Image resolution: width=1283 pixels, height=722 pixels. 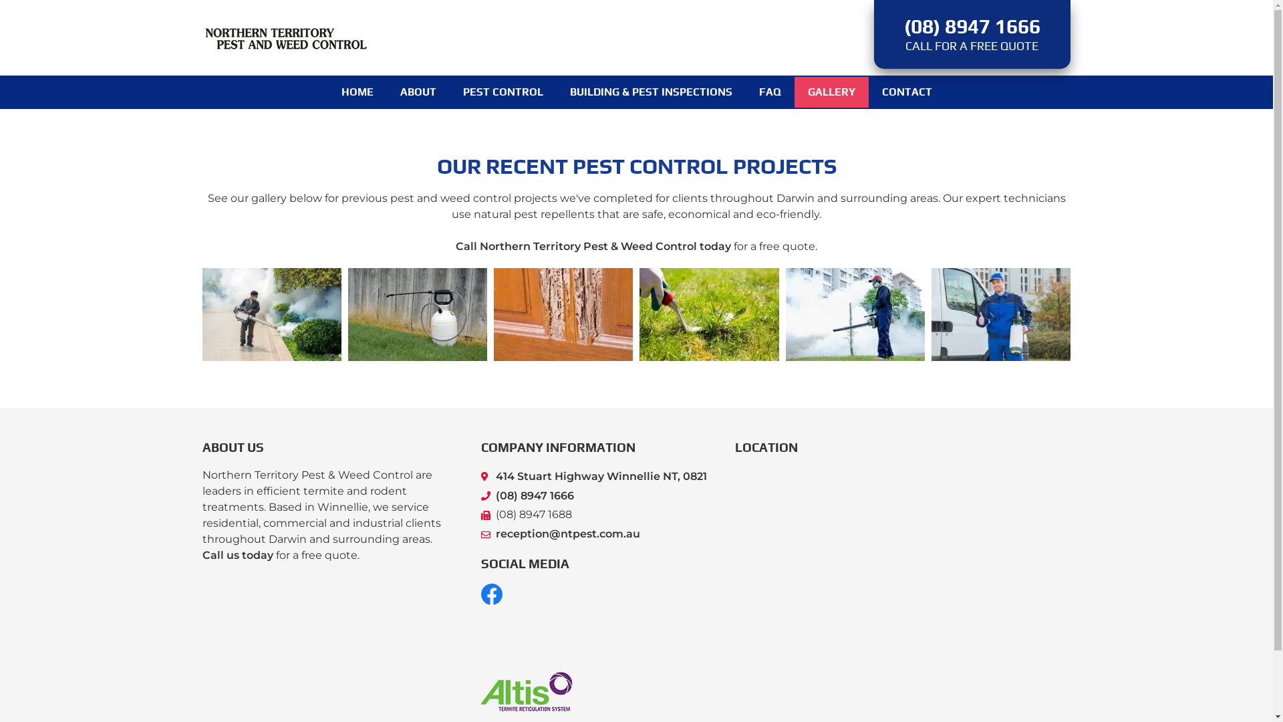 What do you see at coordinates (503, 92) in the screenshot?
I see `PEST CONTROL` at bounding box center [503, 92].